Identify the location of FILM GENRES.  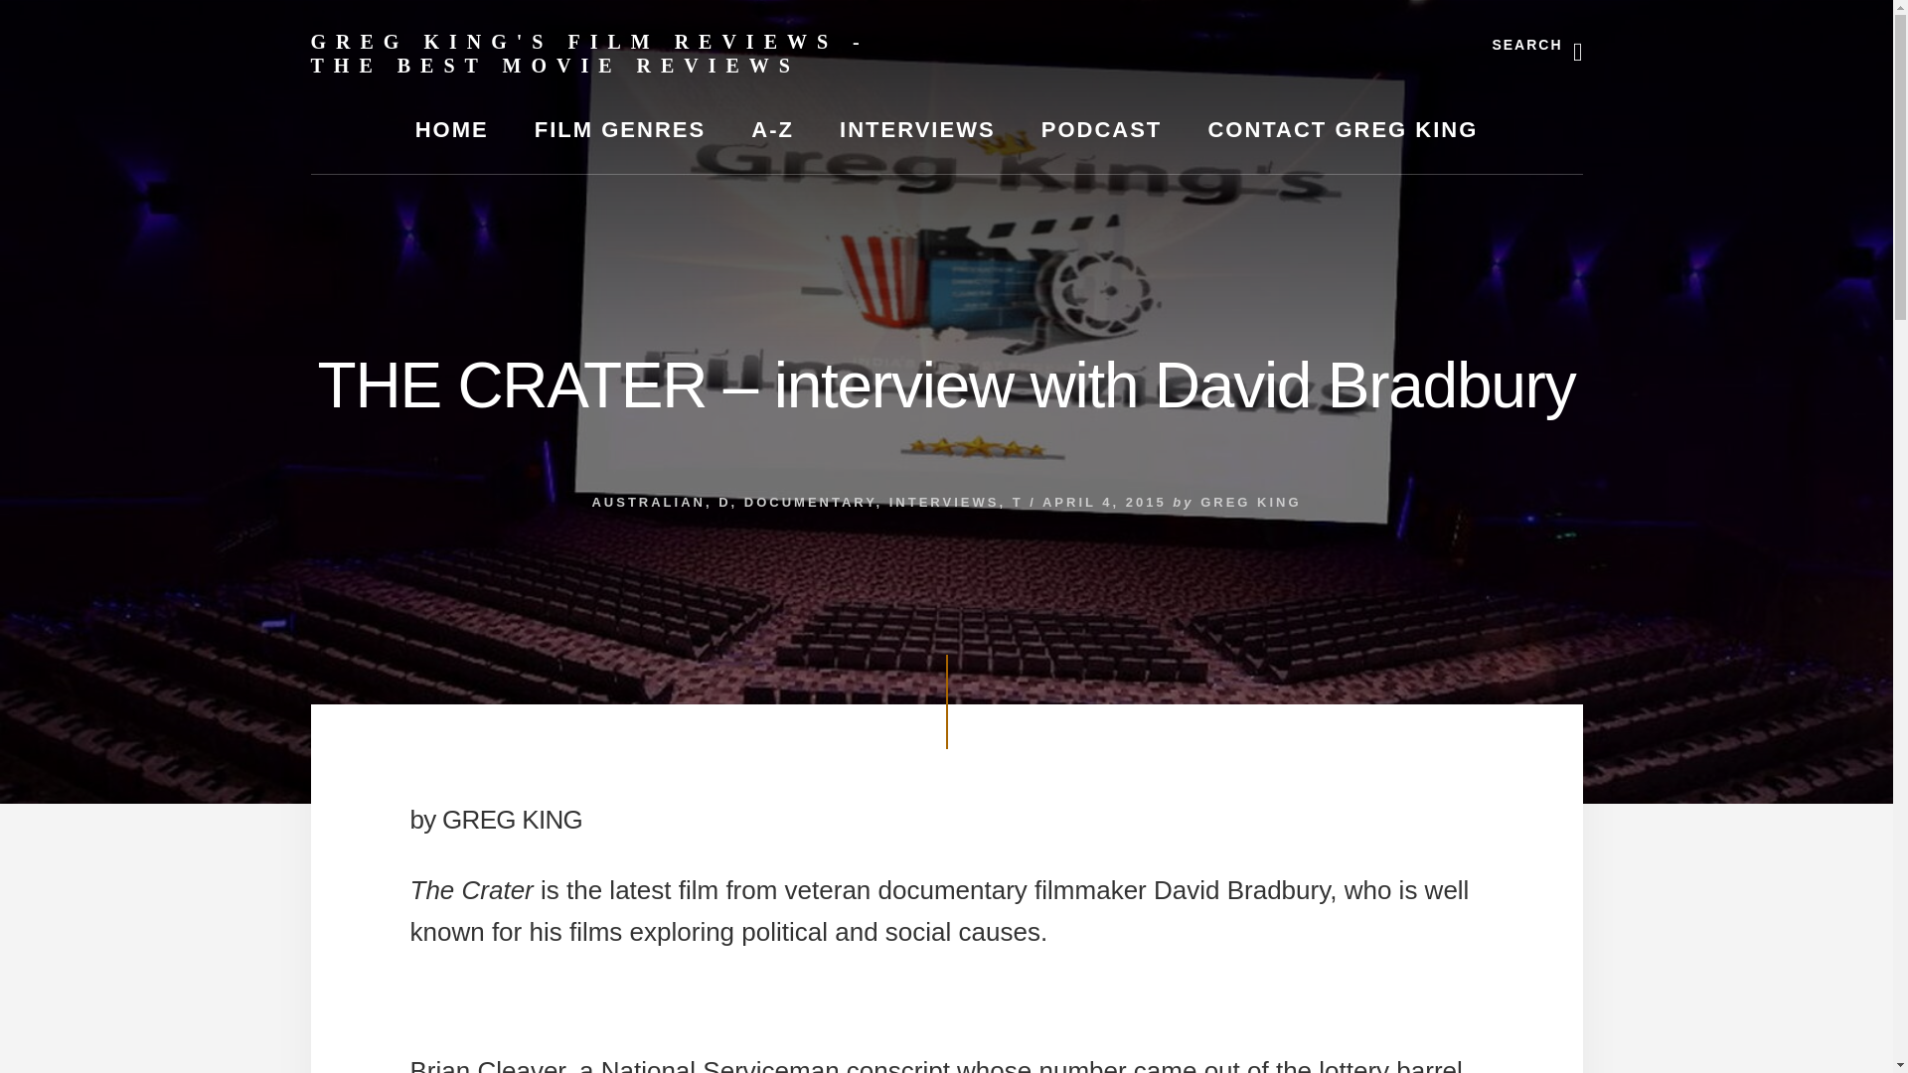
(620, 129).